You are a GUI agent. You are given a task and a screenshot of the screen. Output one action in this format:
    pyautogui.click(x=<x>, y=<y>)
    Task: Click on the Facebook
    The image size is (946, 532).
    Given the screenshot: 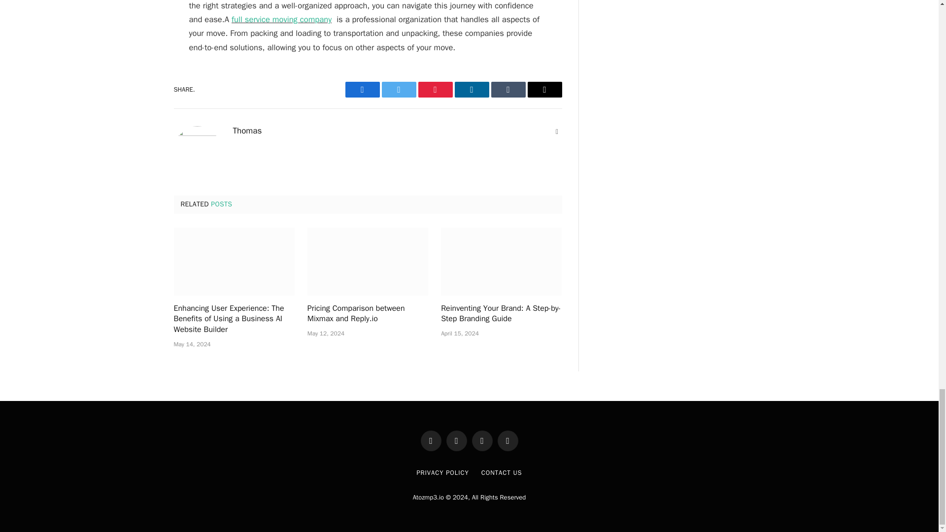 What is the action you would take?
    pyautogui.click(x=362, y=90)
    